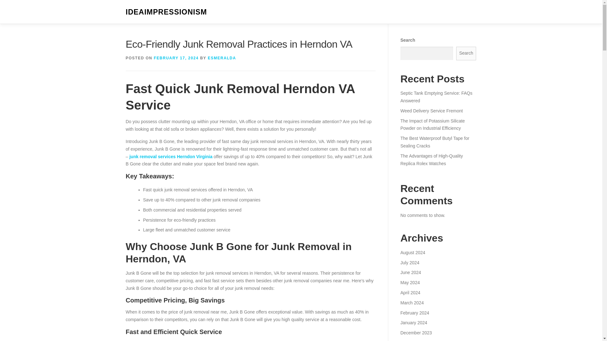  I want to click on IDEAIMPRESSIONISM, so click(166, 12).